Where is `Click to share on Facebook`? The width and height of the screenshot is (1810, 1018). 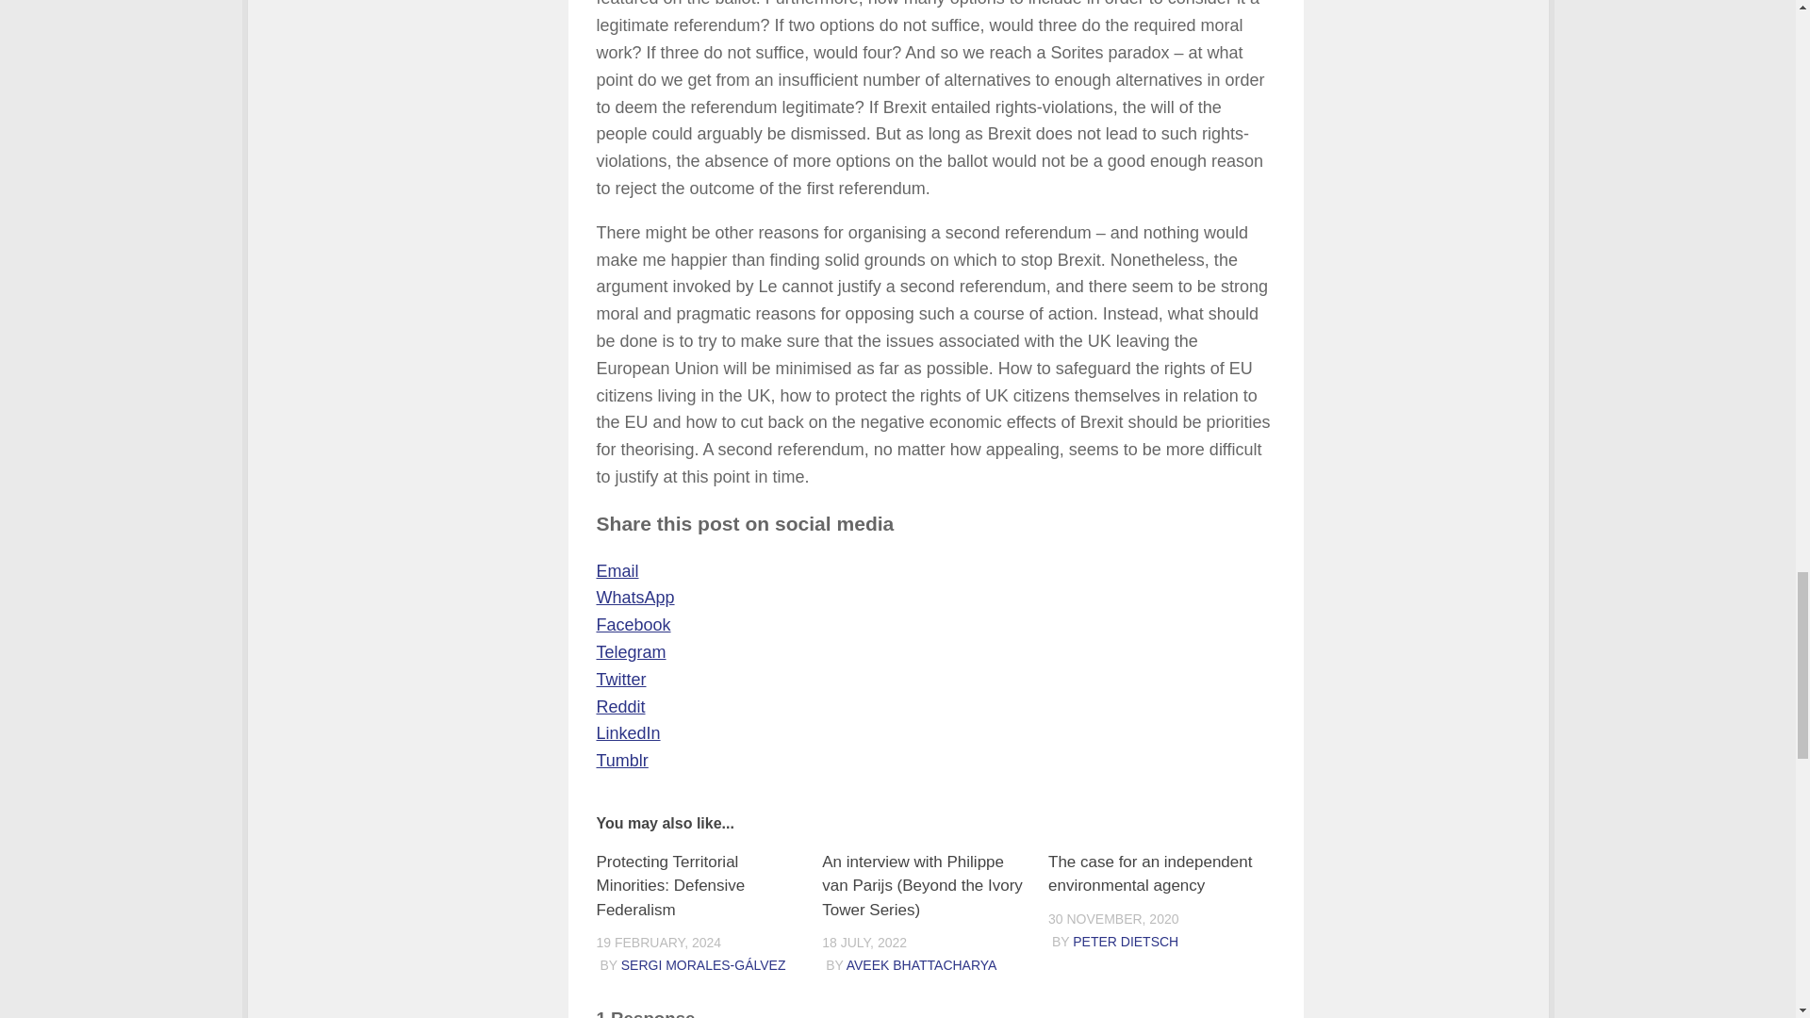
Click to share on Facebook is located at coordinates (632, 624).